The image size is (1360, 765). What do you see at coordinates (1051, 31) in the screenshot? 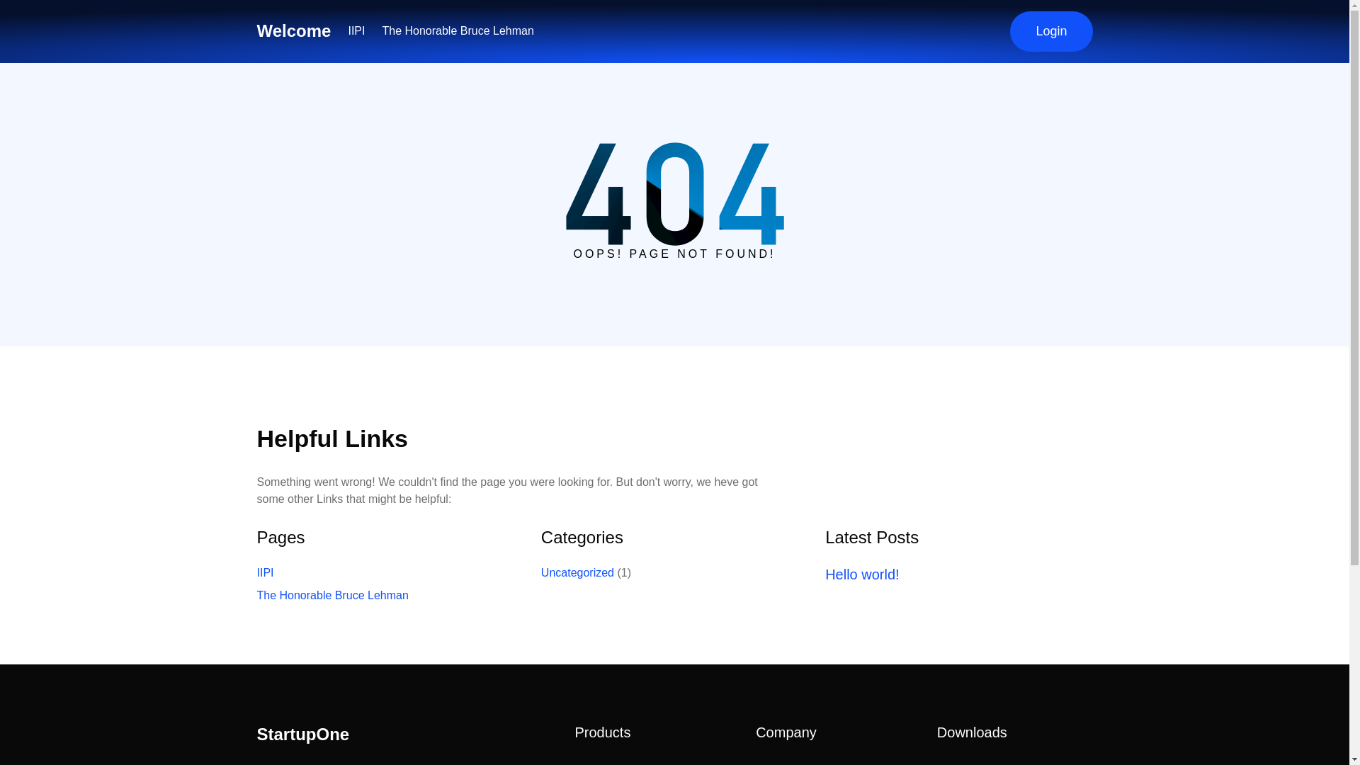
I see `Login` at bounding box center [1051, 31].